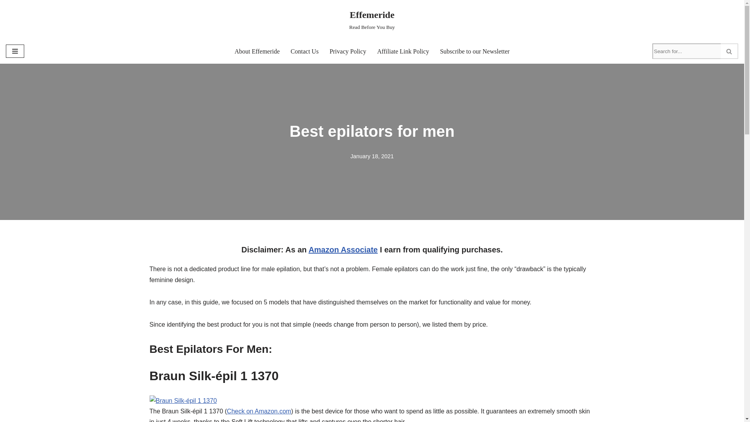 The height and width of the screenshot is (422, 750). Describe the element at coordinates (403, 51) in the screenshot. I see `Affiliate Link Policy` at that location.